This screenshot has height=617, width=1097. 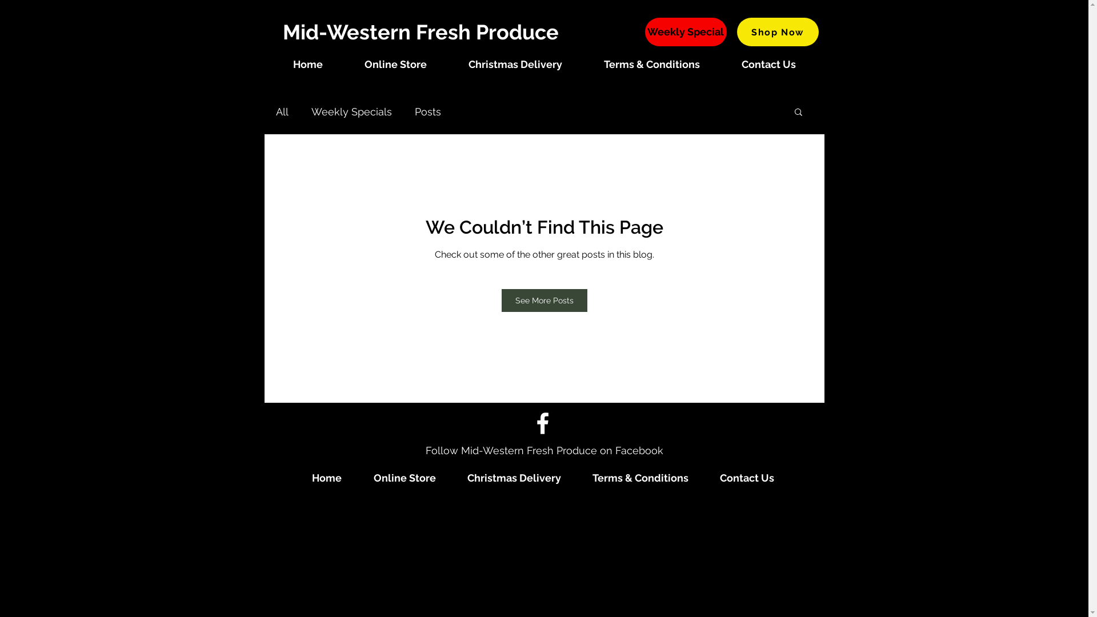 What do you see at coordinates (747, 478) in the screenshot?
I see `Contact Us` at bounding box center [747, 478].